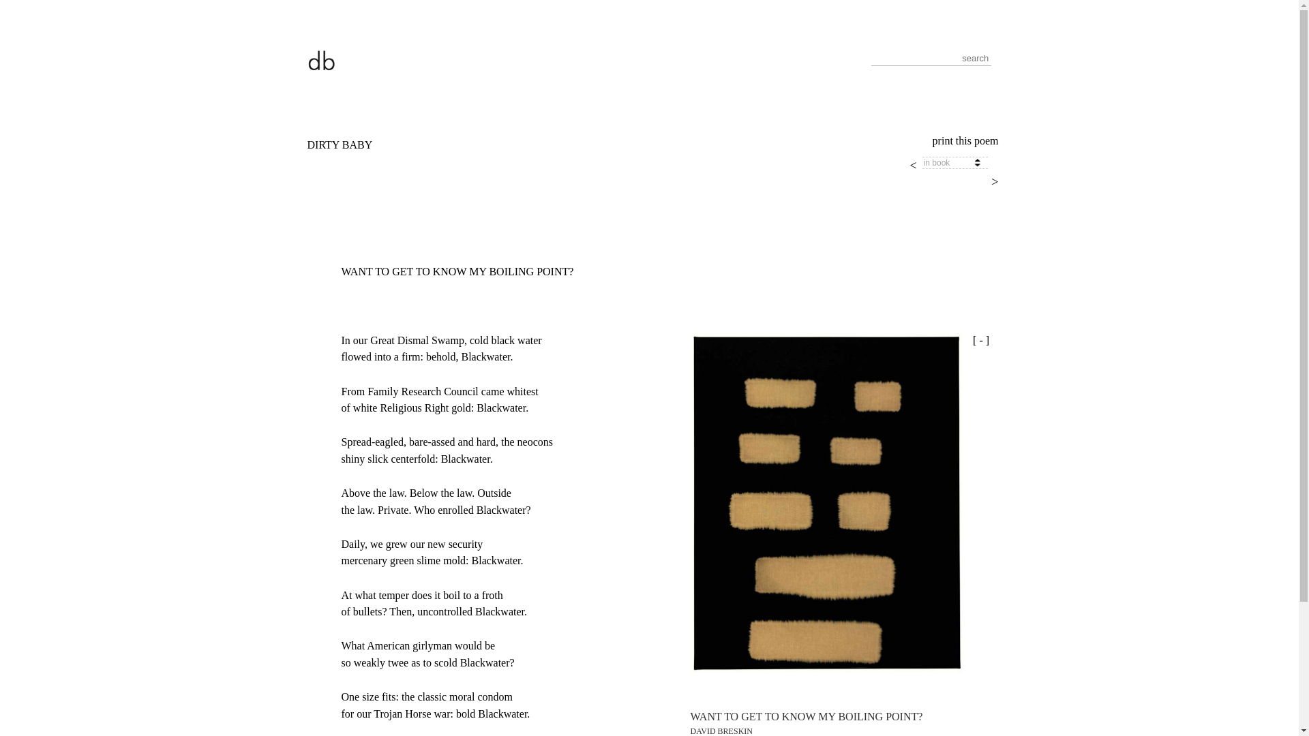  What do you see at coordinates (339, 144) in the screenshot?
I see `DIRTY BABY` at bounding box center [339, 144].